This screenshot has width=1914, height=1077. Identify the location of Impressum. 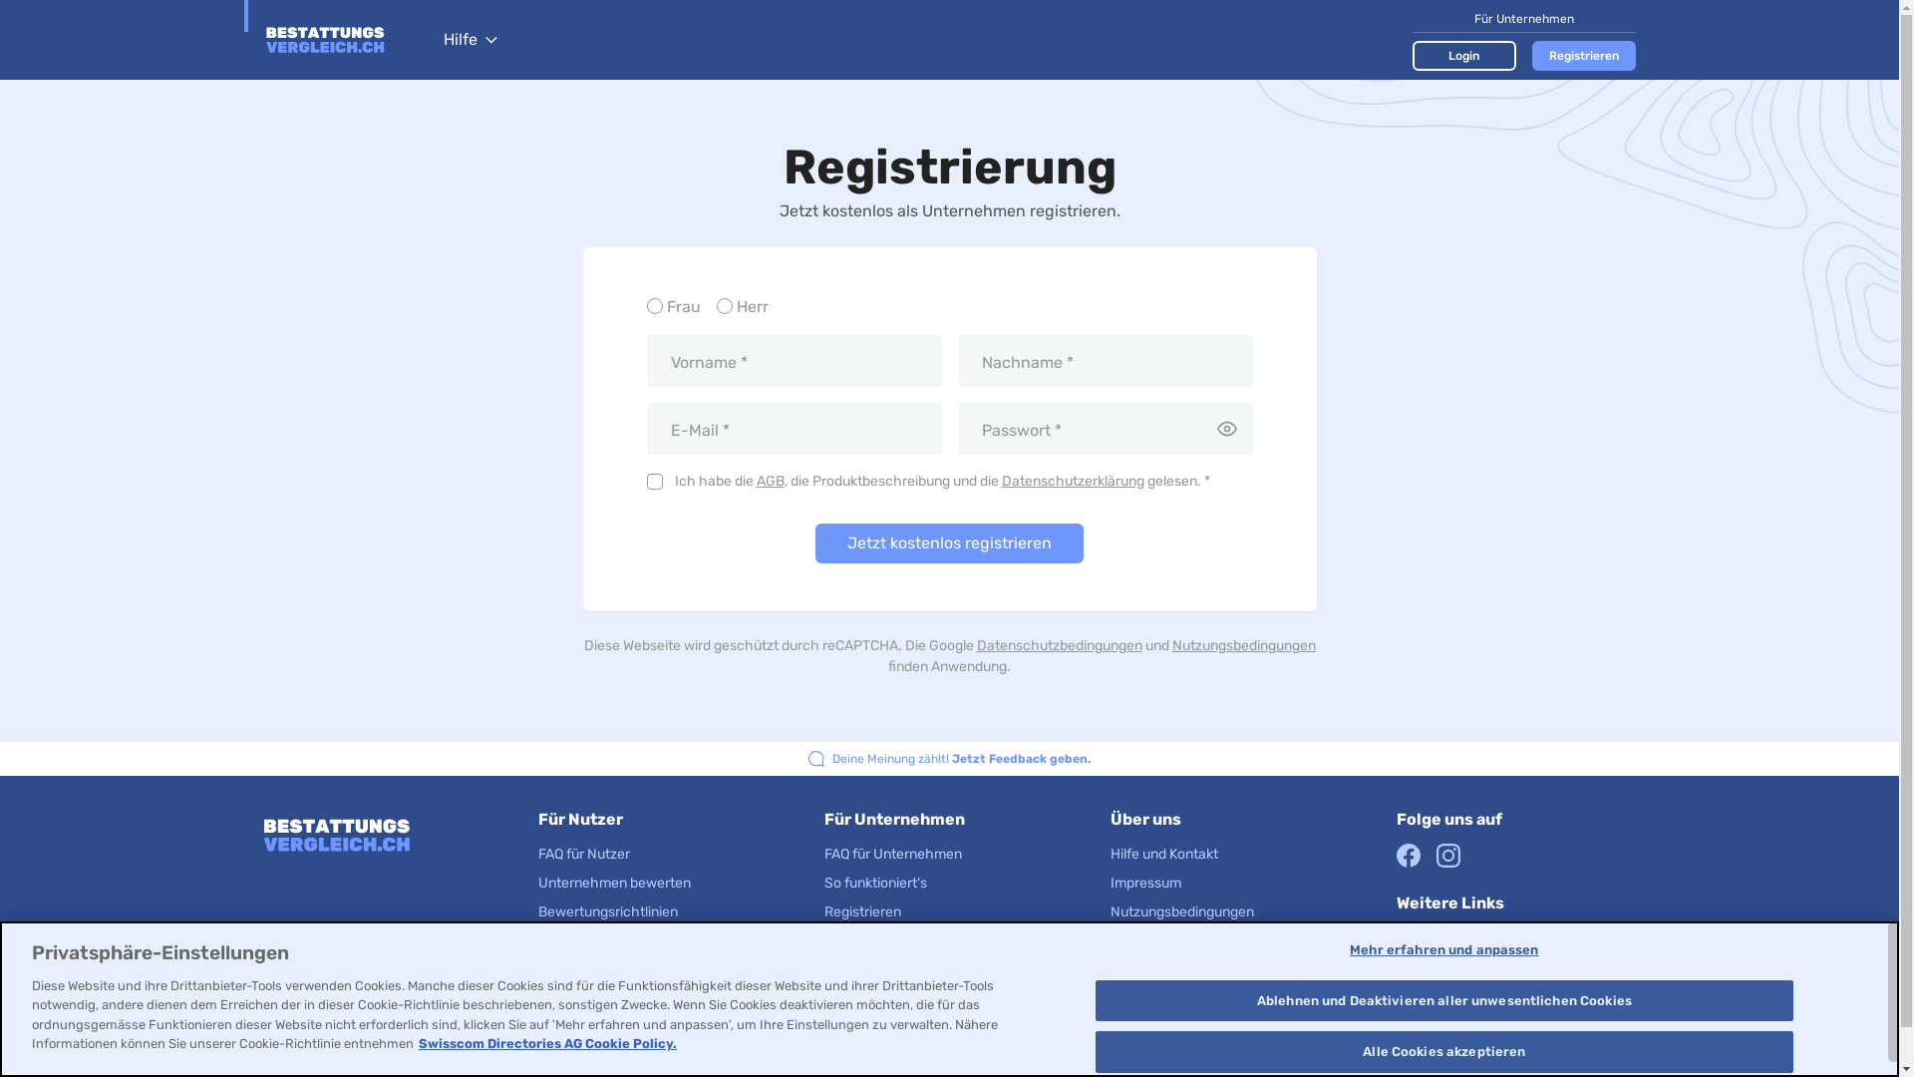
(1146, 883).